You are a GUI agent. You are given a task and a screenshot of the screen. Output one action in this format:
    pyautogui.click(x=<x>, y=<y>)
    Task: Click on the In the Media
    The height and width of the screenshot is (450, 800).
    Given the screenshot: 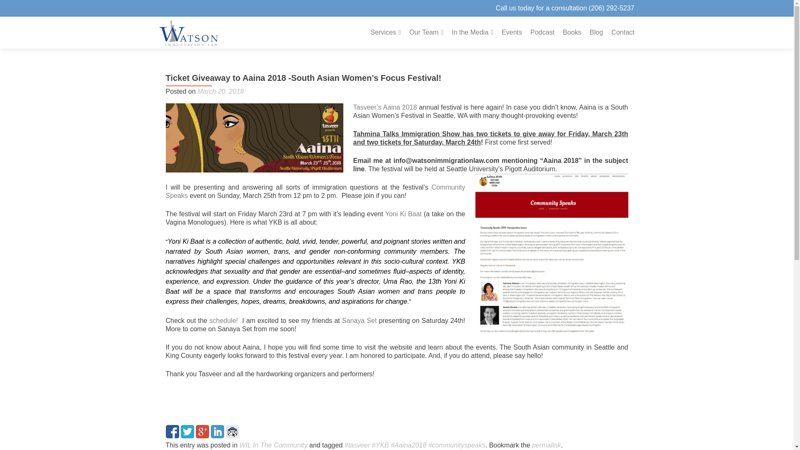 What is the action you would take?
    pyautogui.click(x=472, y=32)
    